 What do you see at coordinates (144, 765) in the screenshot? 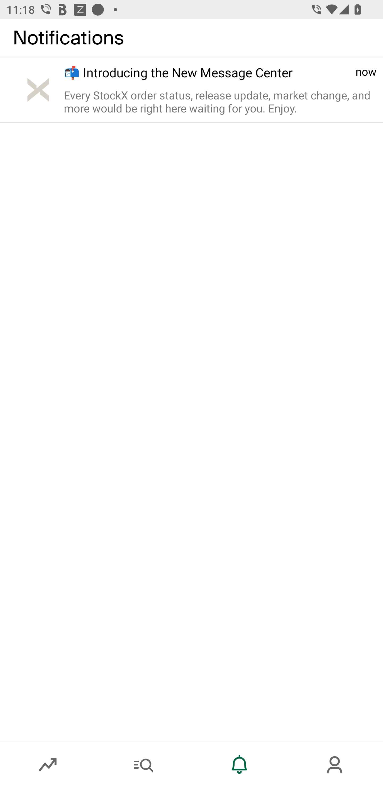
I see `Search` at bounding box center [144, 765].